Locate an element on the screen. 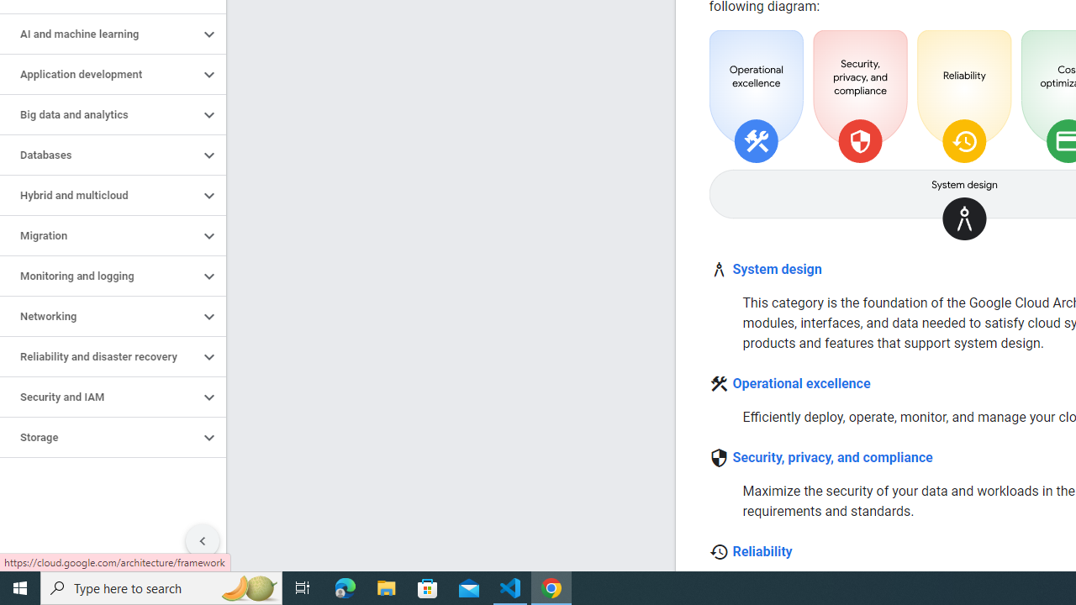 Image resolution: width=1076 pixels, height=605 pixels. Security, privacy, and compliance is located at coordinates (832, 457).